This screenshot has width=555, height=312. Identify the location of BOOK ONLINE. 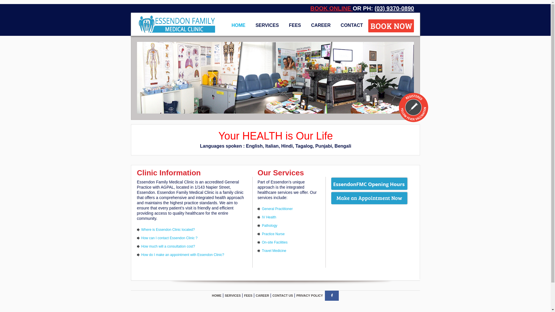
(331, 8).